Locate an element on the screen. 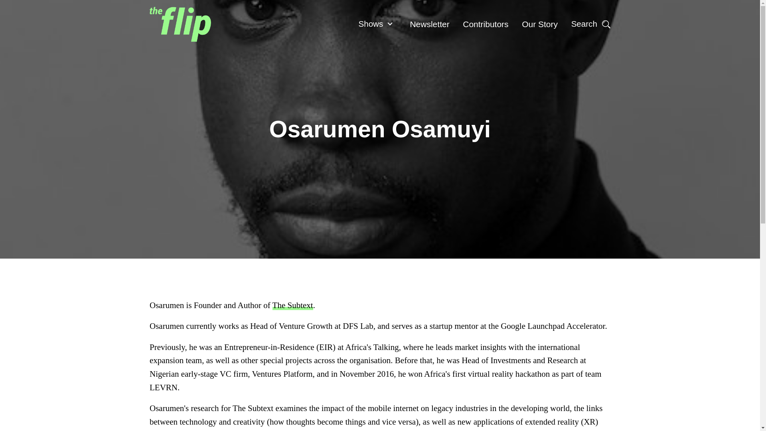 The width and height of the screenshot is (766, 431). Our Story is located at coordinates (540, 24).